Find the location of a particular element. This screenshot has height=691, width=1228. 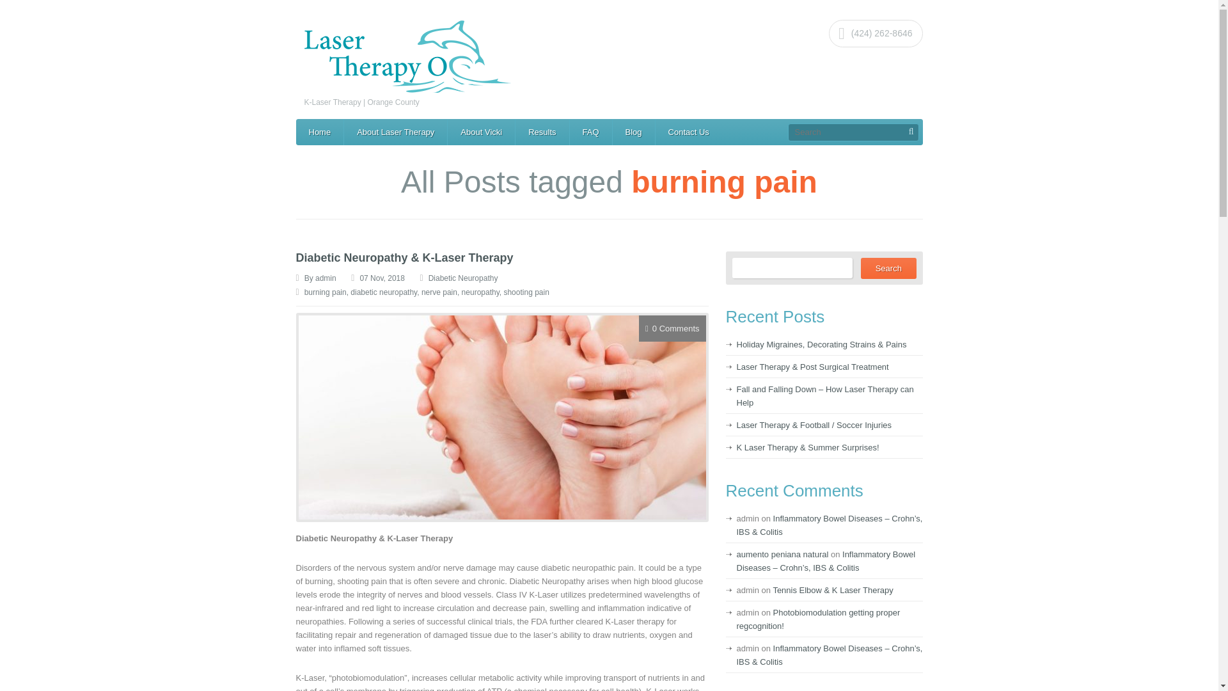

Posts by admin is located at coordinates (326, 278).